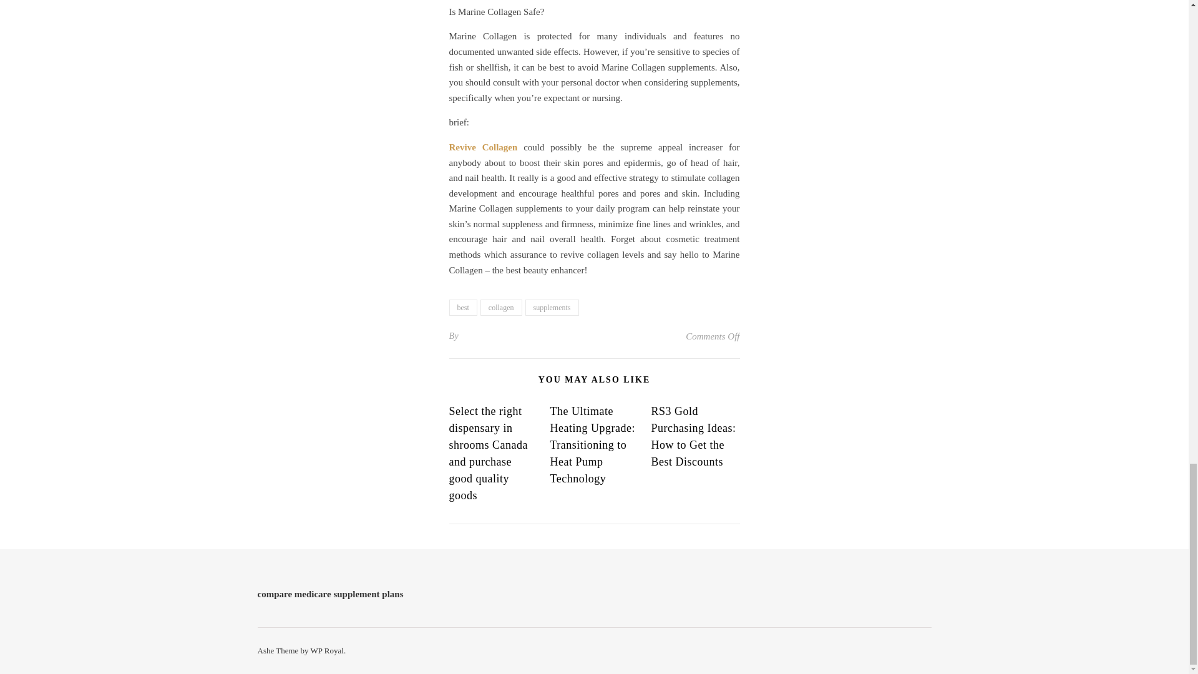  What do you see at coordinates (463, 307) in the screenshot?
I see `best` at bounding box center [463, 307].